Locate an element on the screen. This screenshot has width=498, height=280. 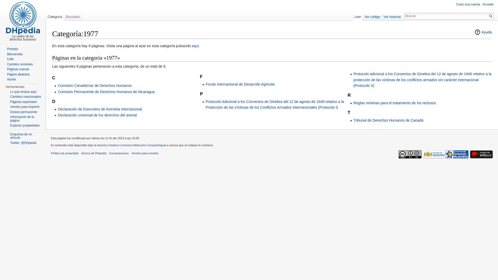
Ayuda is located at coordinates (11, 79).